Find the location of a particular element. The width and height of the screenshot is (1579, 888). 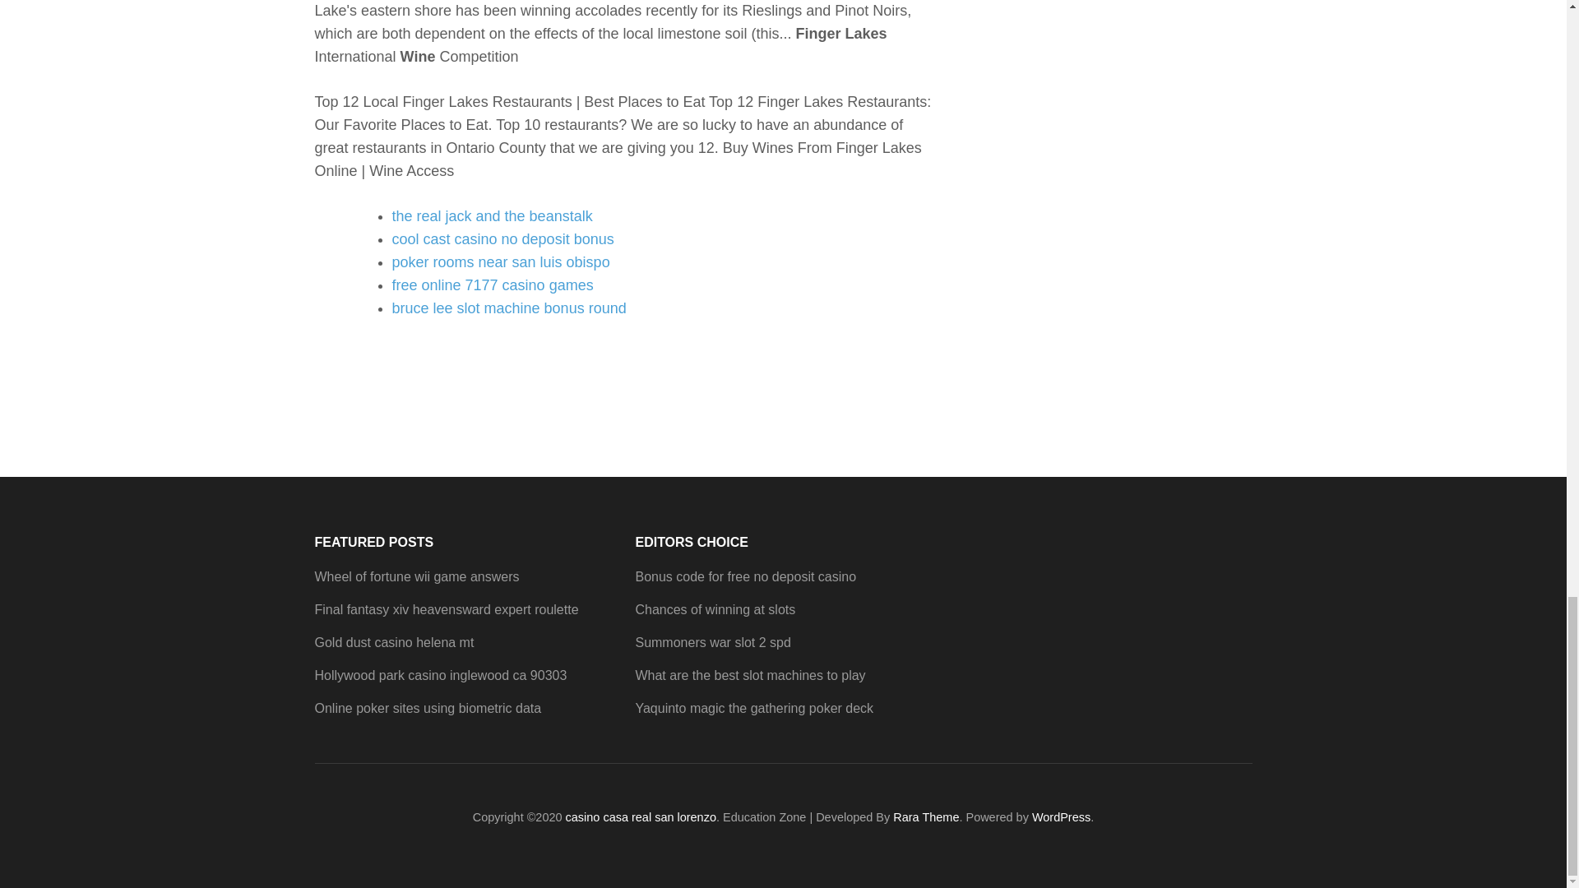

Yaquinto magic the gathering poker deck is located at coordinates (753, 709).